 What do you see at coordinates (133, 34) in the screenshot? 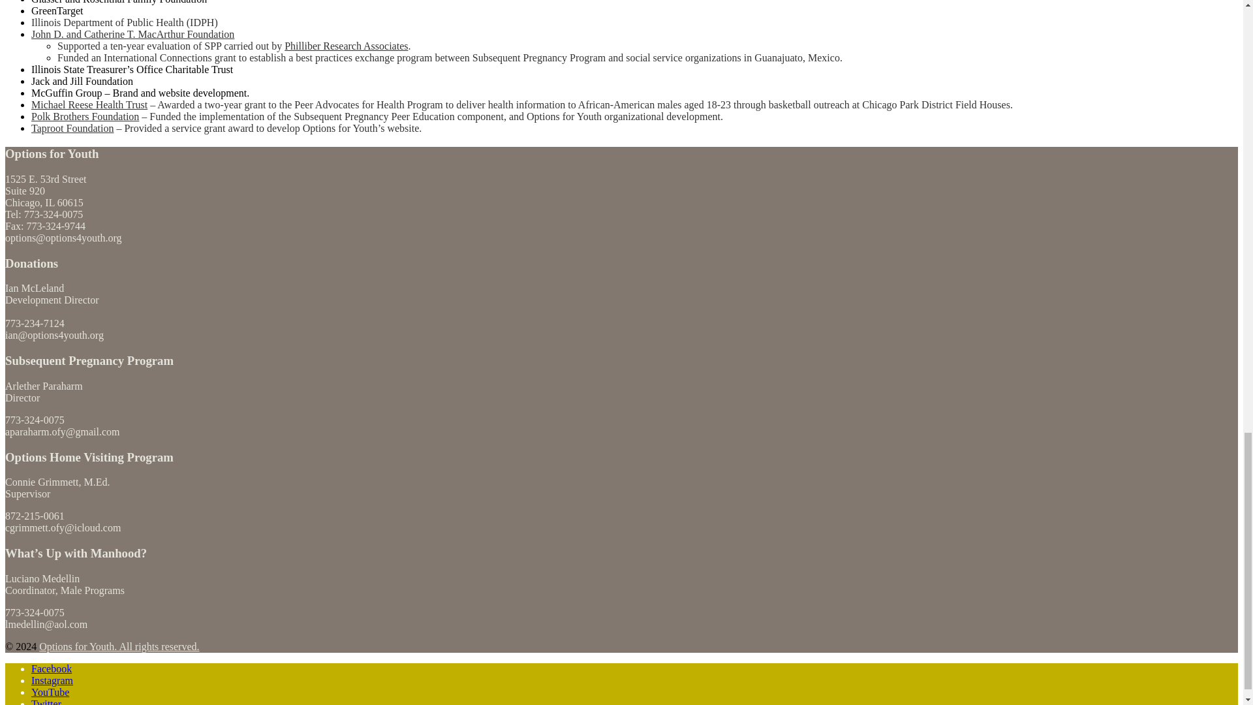
I see `John D. and Catherine T. MacArthur Foundation` at bounding box center [133, 34].